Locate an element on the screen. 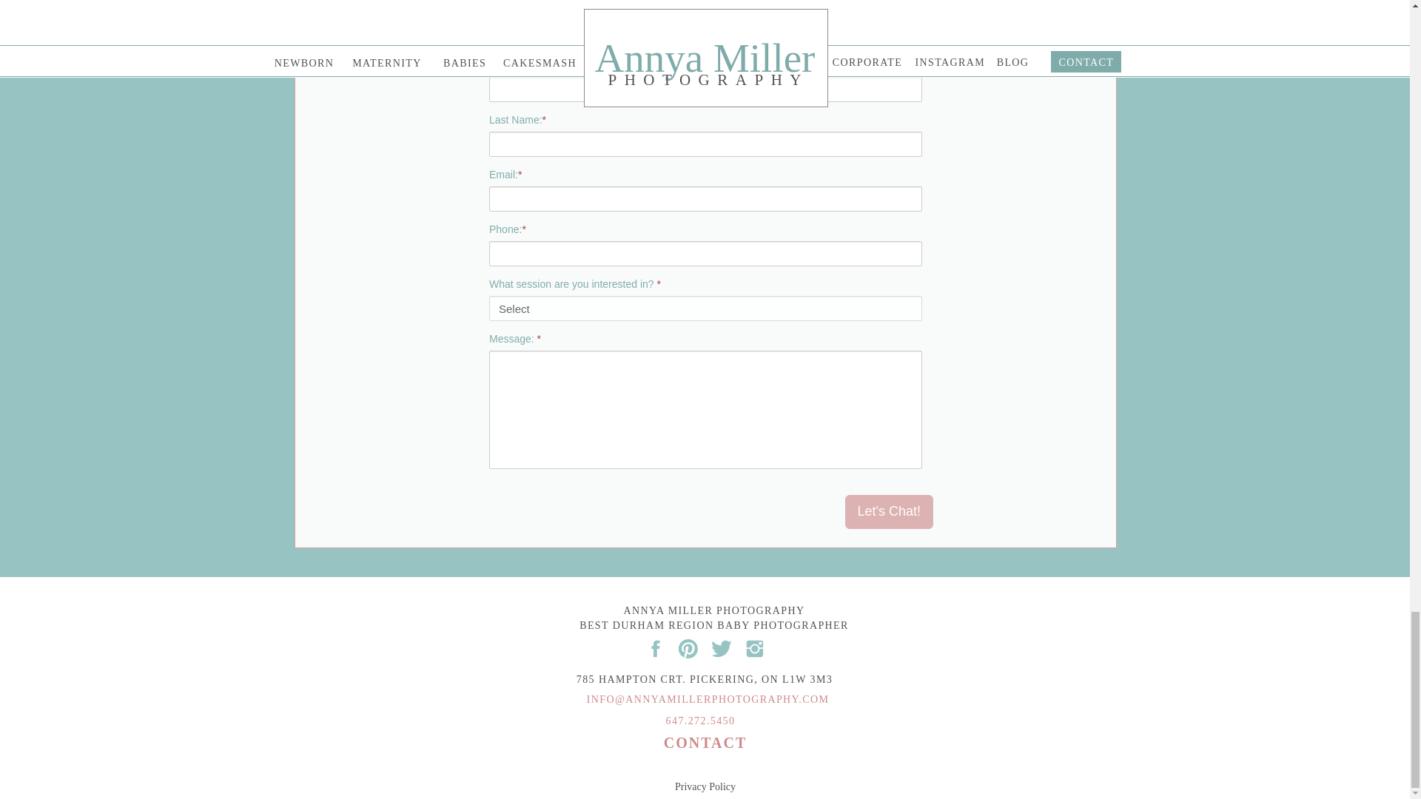 The height and width of the screenshot is (799, 1421). Privacy Policy is located at coordinates (705, 786).